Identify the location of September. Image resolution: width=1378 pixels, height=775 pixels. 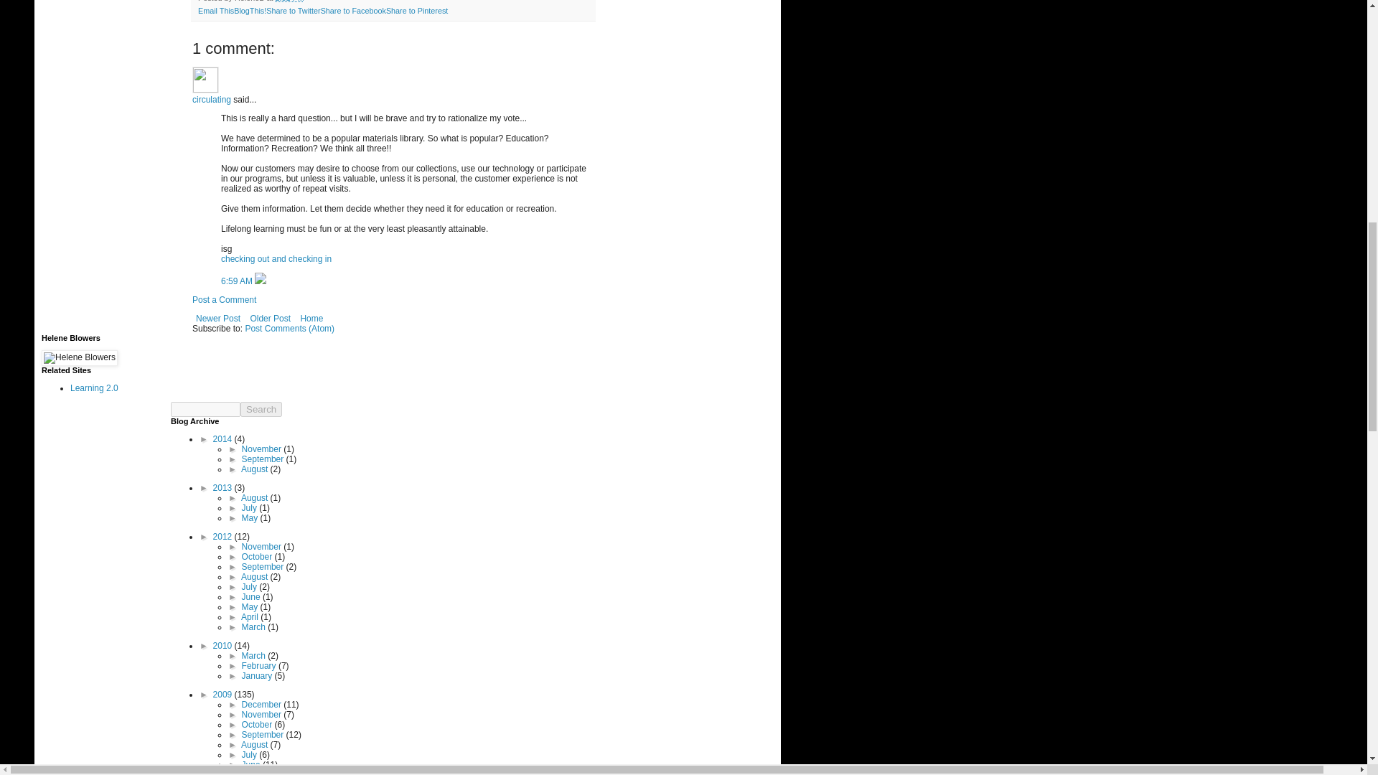
(264, 459).